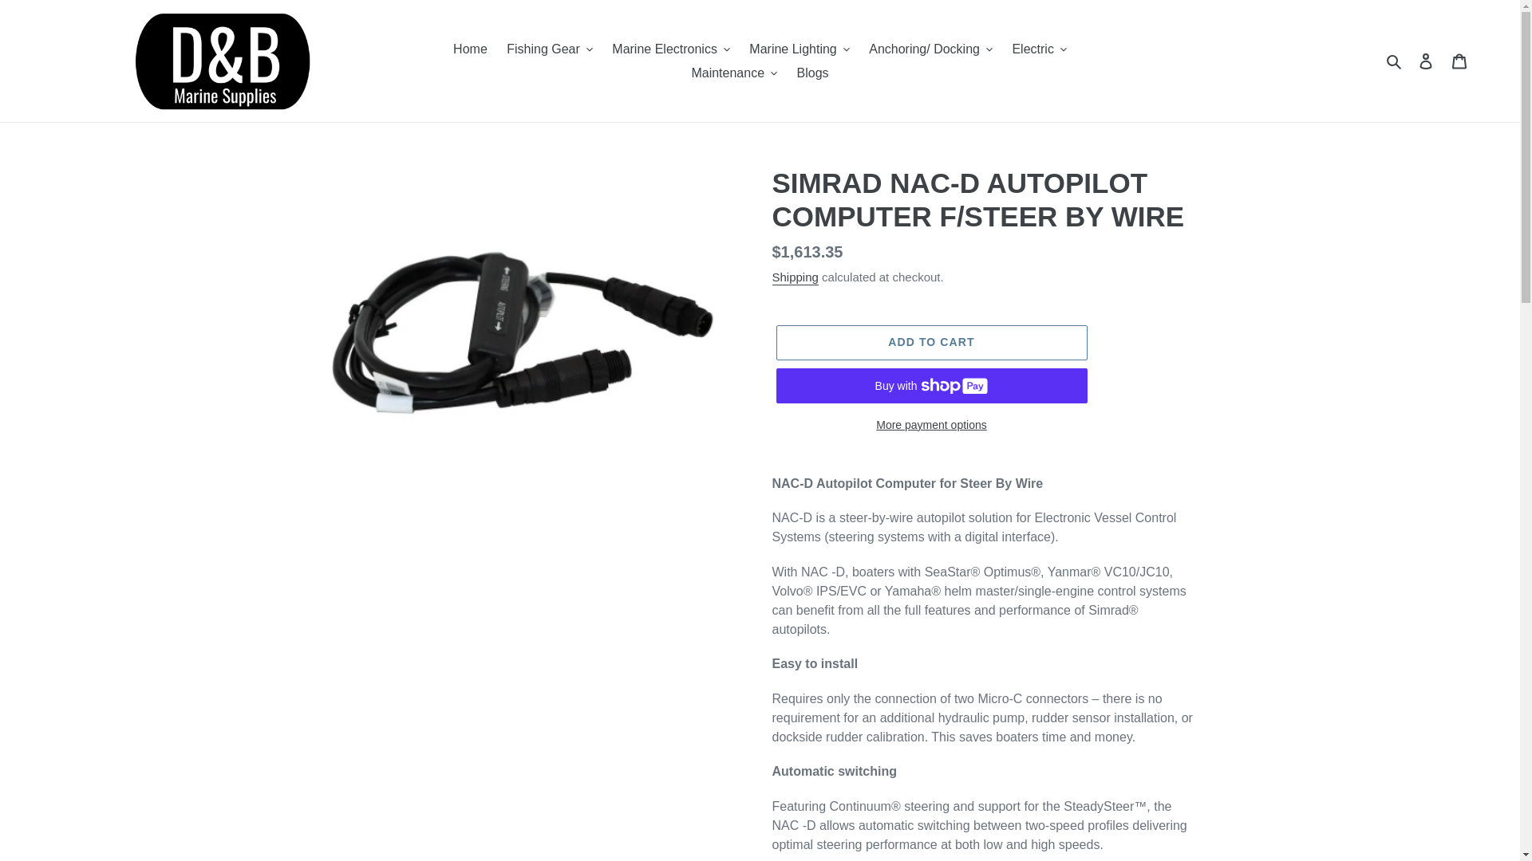  Describe the element at coordinates (670, 48) in the screenshot. I see `Marine Electronics` at that location.